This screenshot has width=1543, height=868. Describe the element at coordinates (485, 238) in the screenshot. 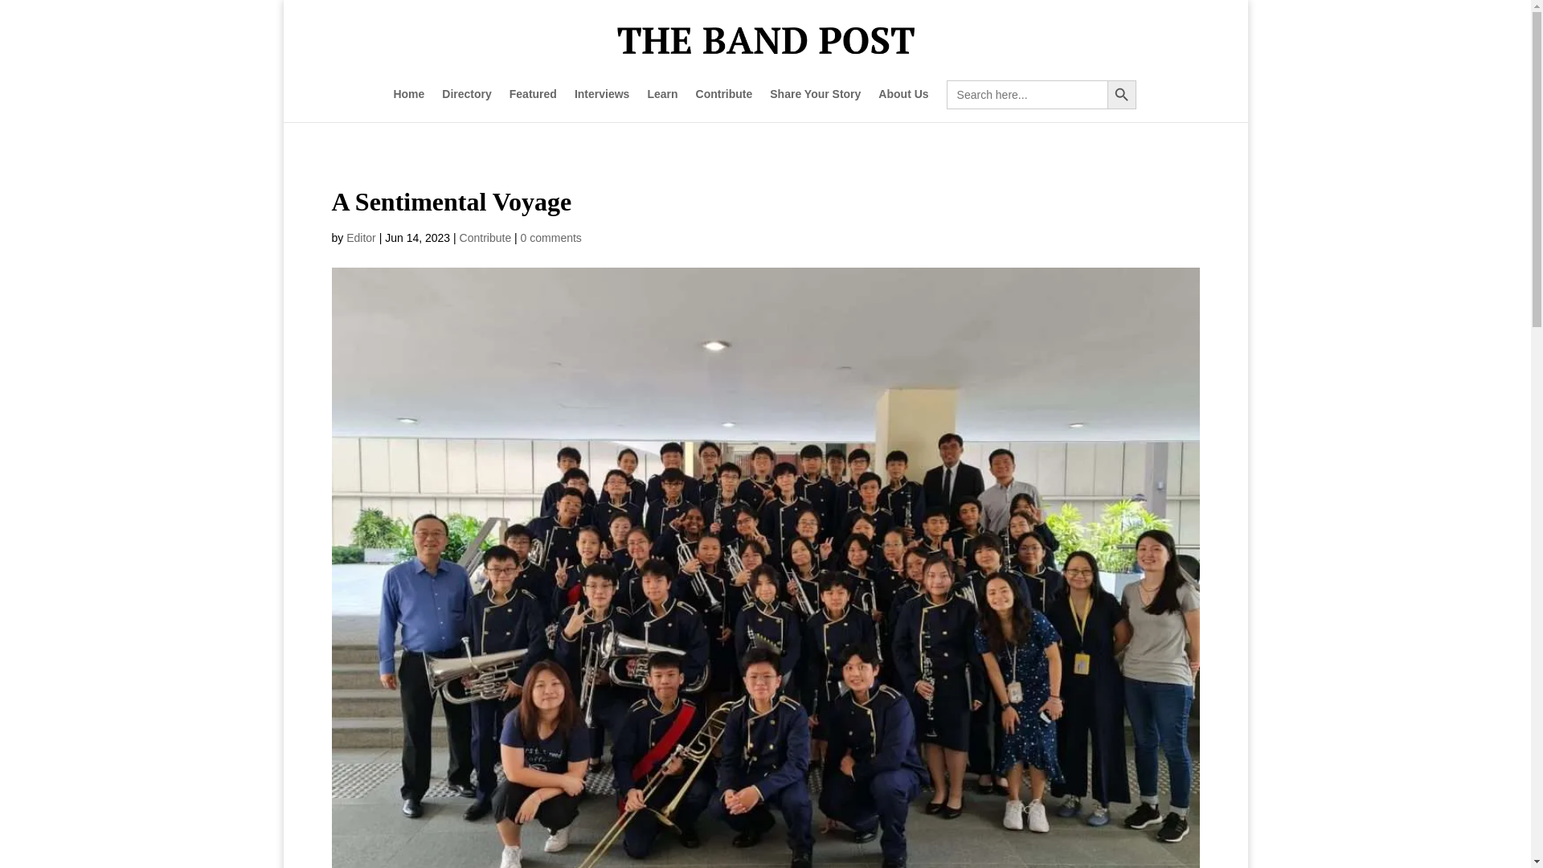

I see `Contribute` at that location.